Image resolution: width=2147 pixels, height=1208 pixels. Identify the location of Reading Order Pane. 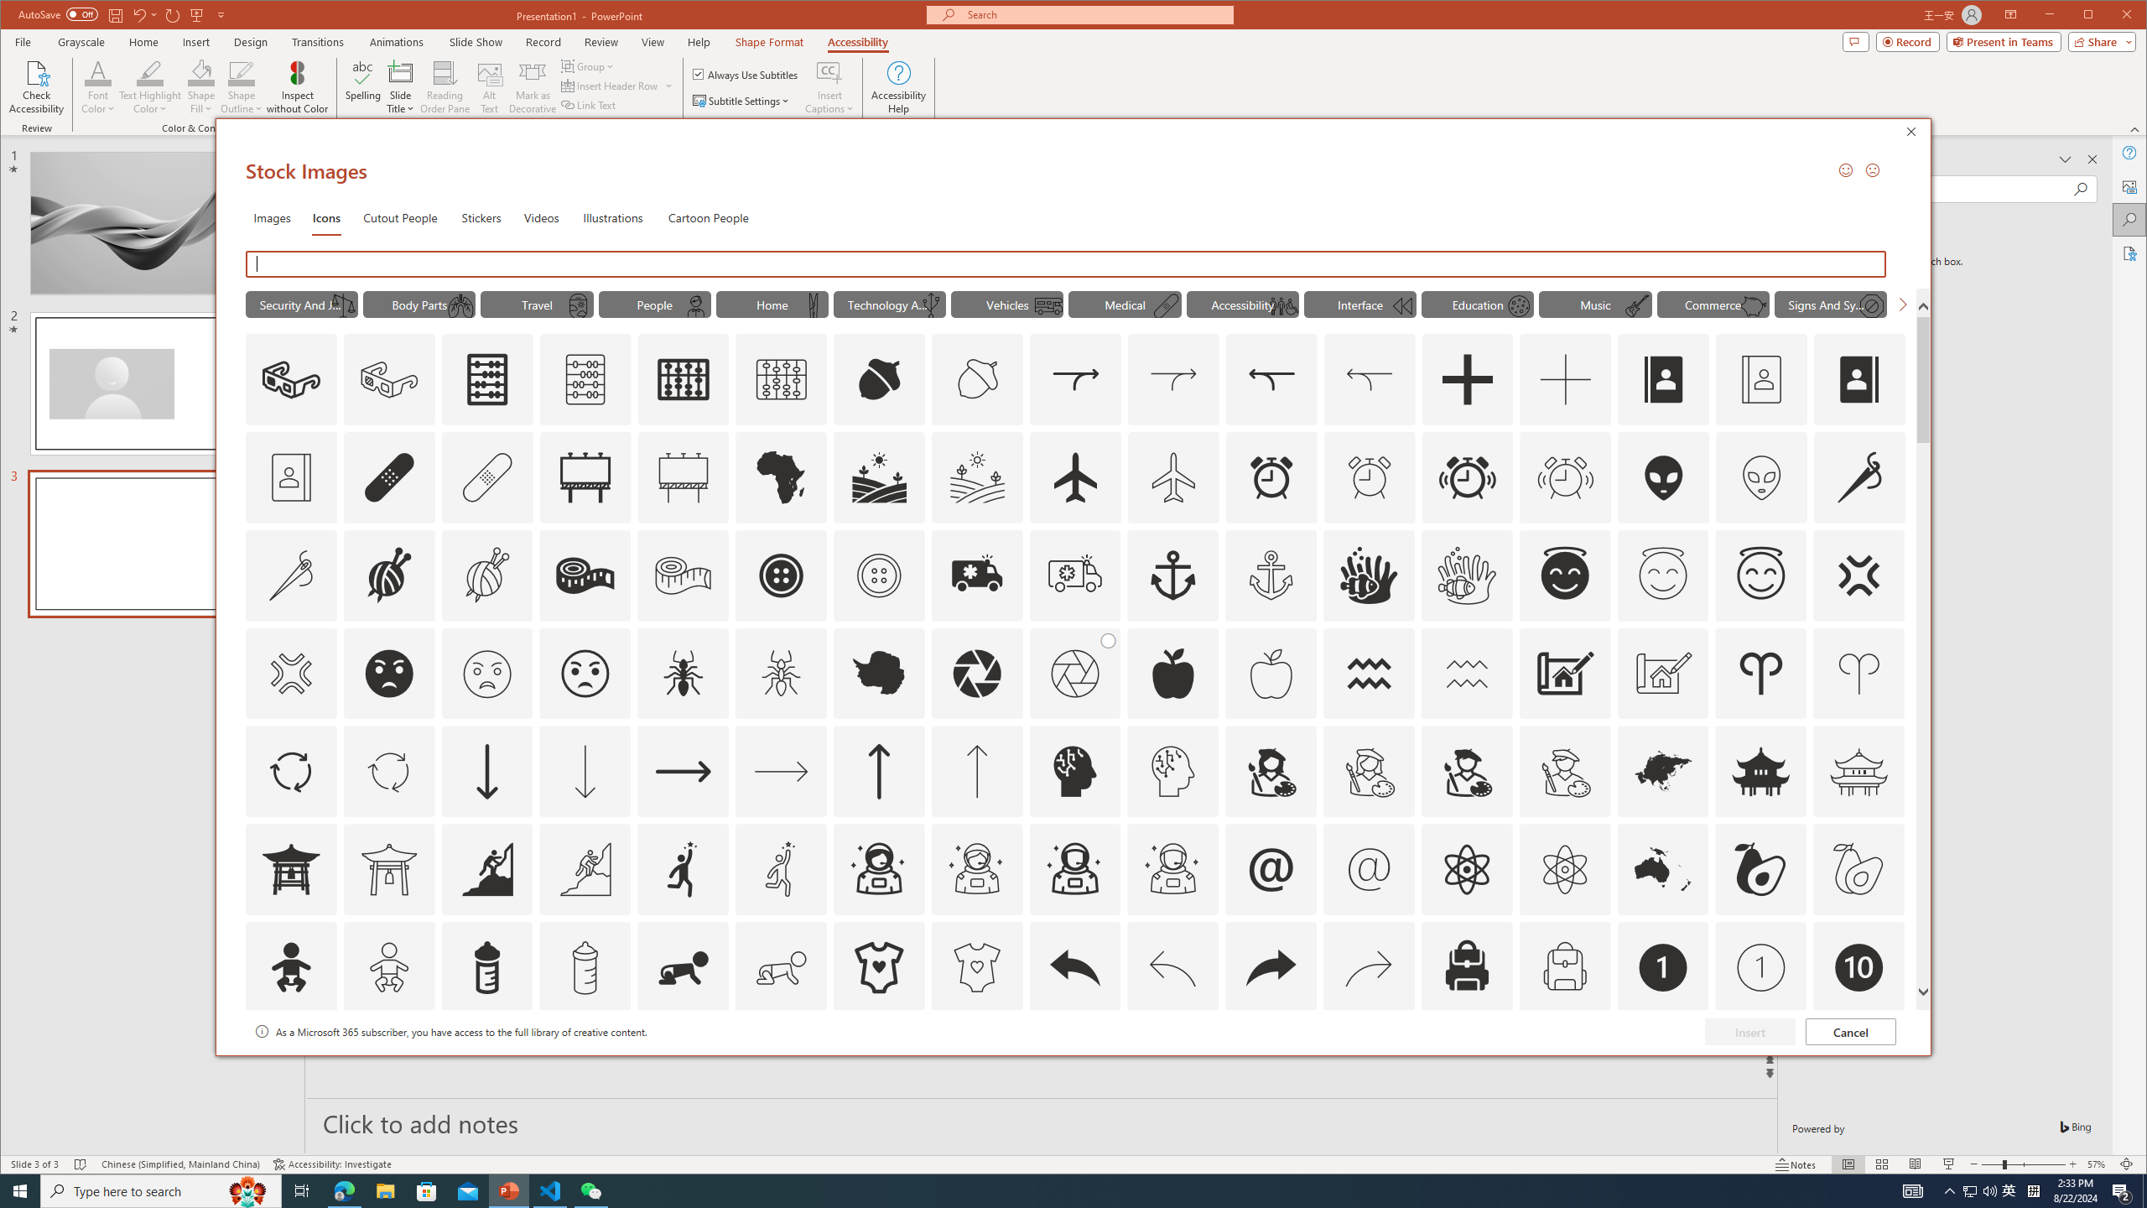
(445, 87).